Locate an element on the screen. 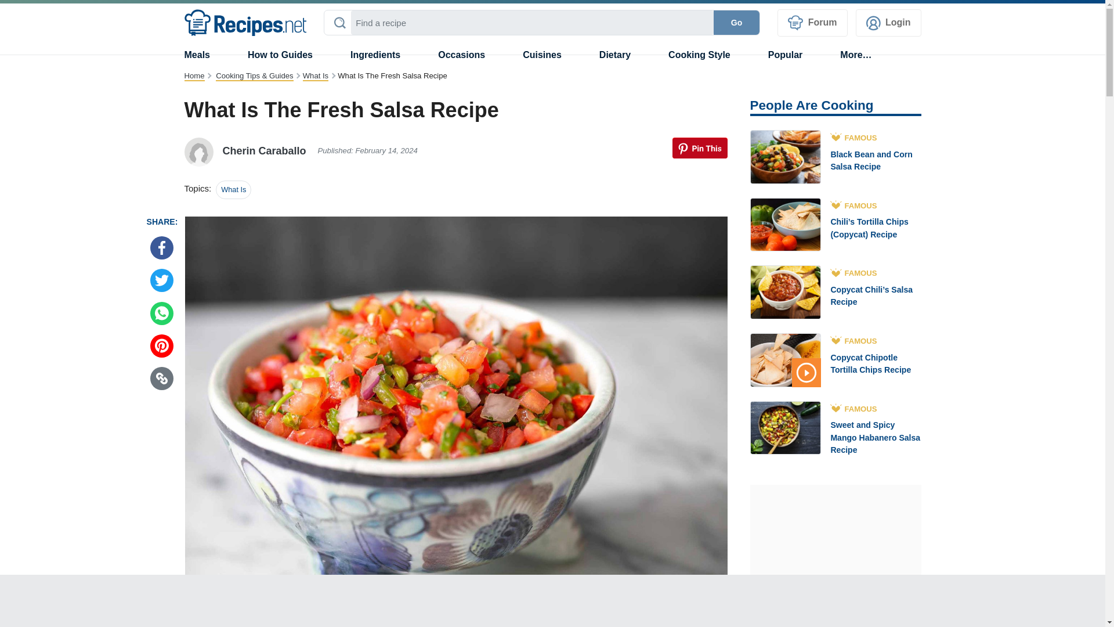  Forum is located at coordinates (812, 23).